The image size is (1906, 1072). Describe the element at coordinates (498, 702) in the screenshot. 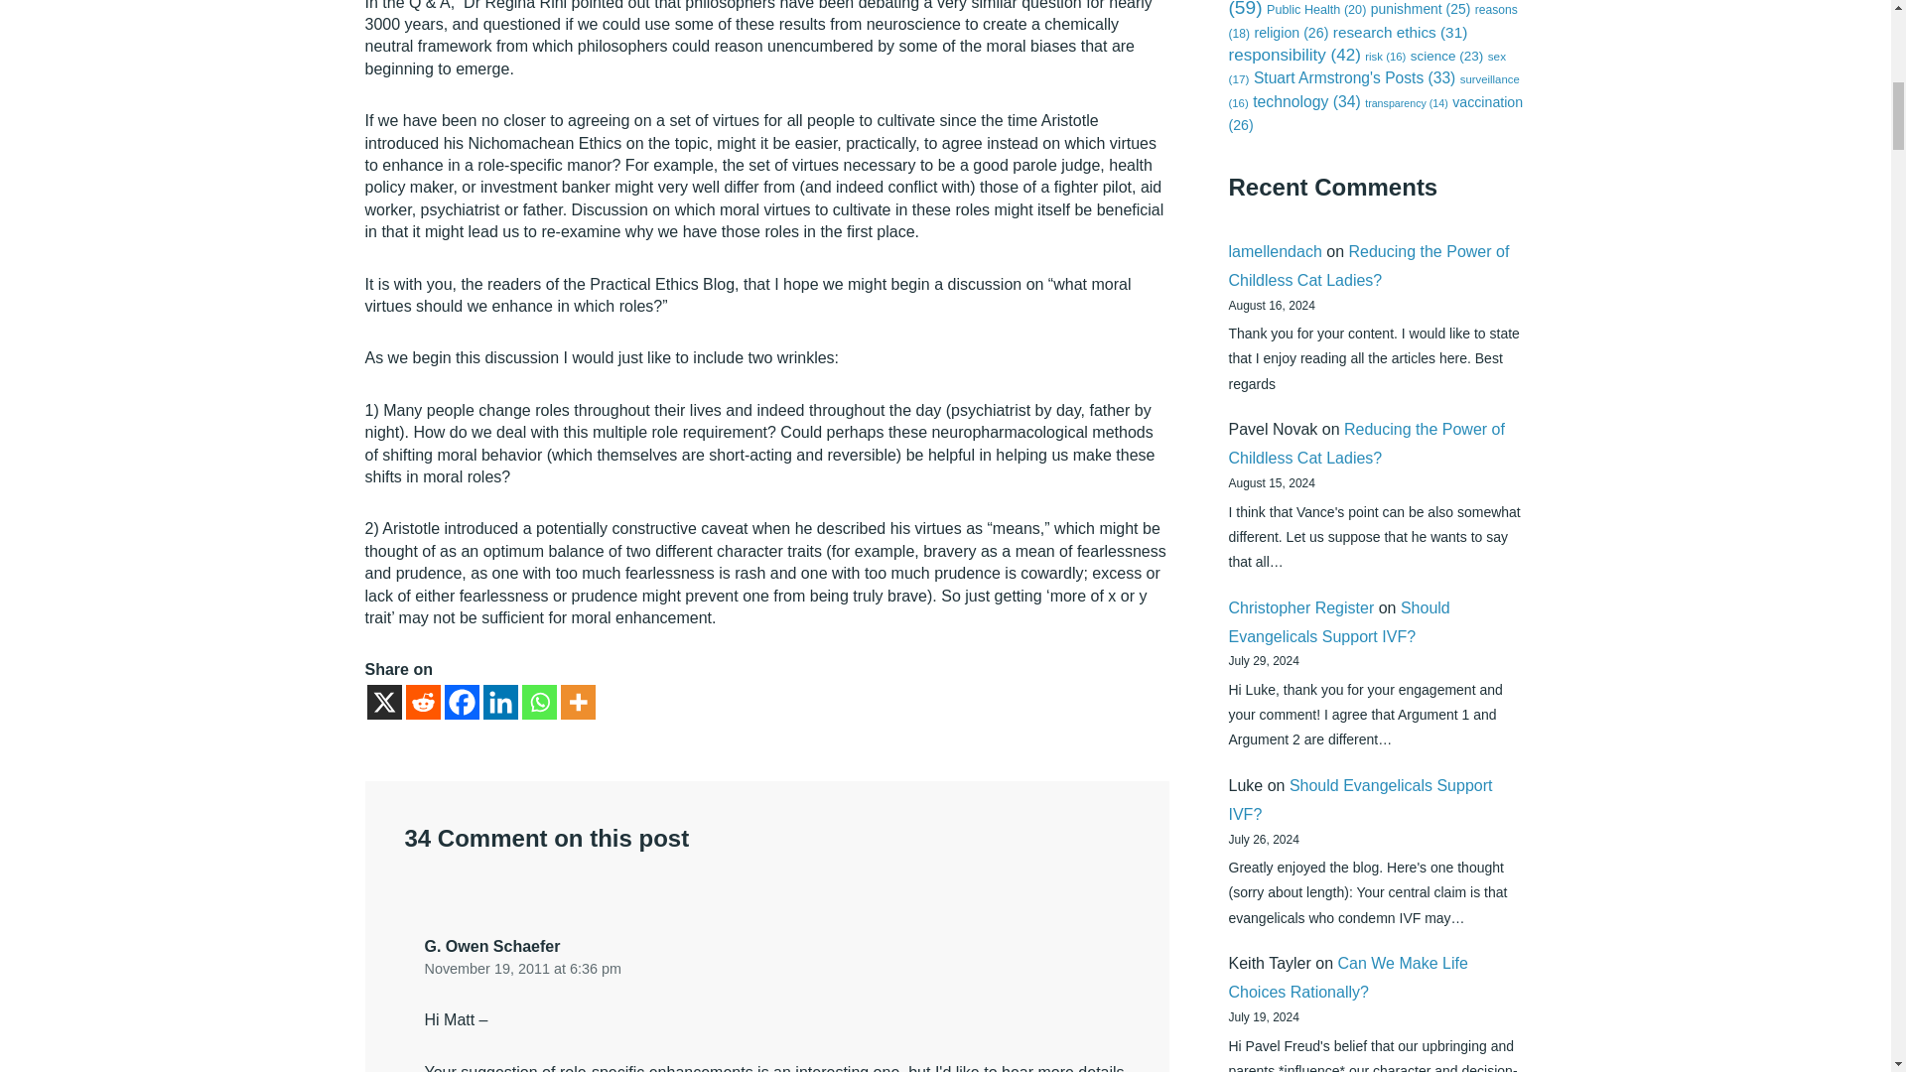

I see `Linkedin` at that location.